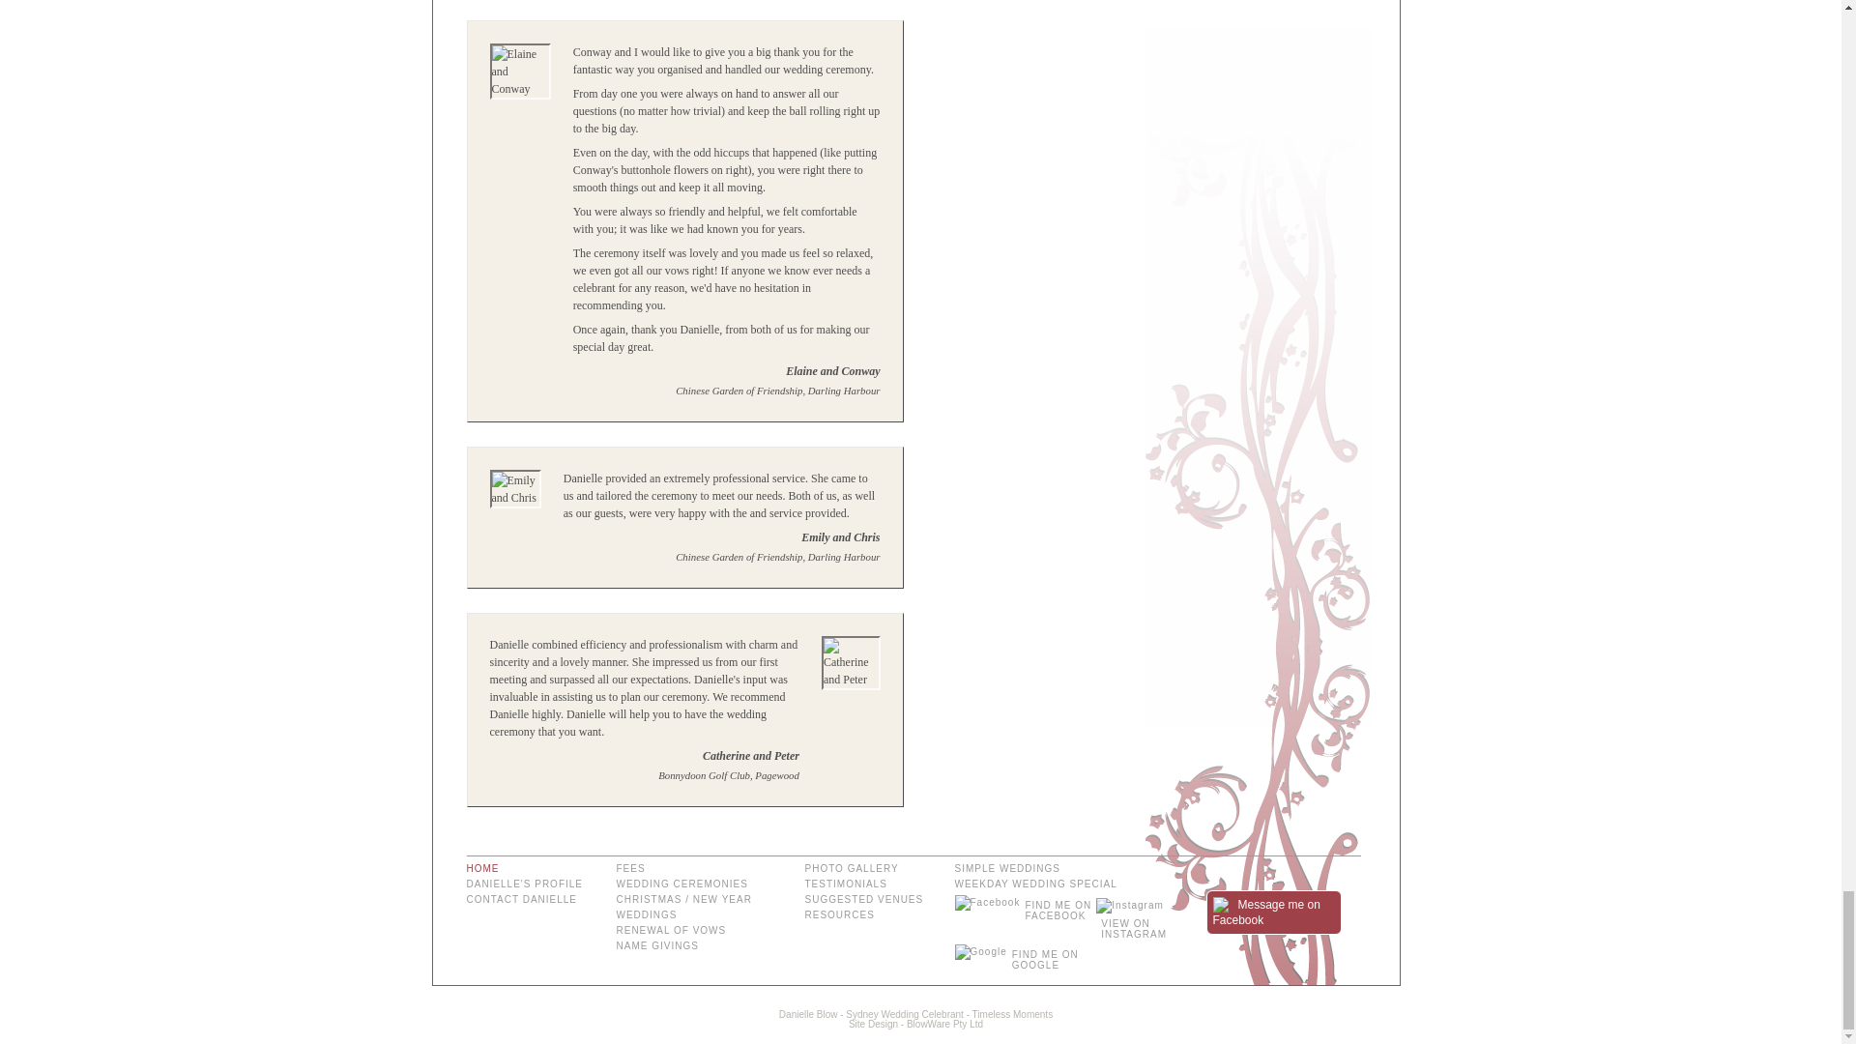  What do you see at coordinates (703, 869) in the screenshot?
I see `FEES` at bounding box center [703, 869].